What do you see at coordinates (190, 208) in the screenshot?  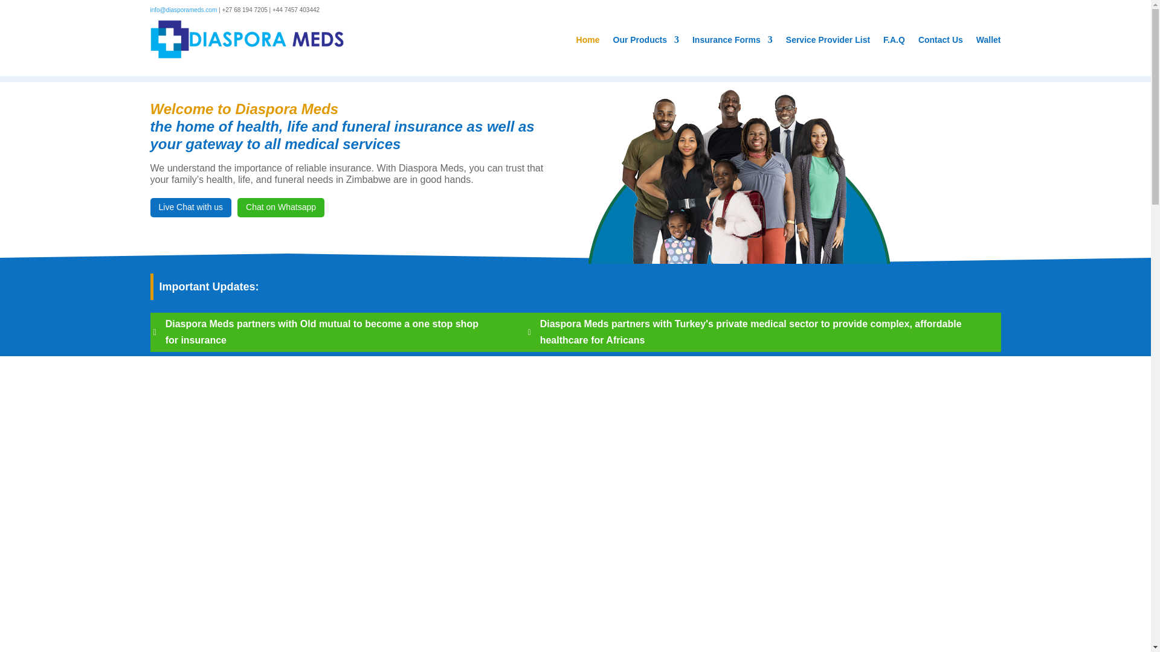 I see `Live Chat with us` at bounding box center [190, 208].